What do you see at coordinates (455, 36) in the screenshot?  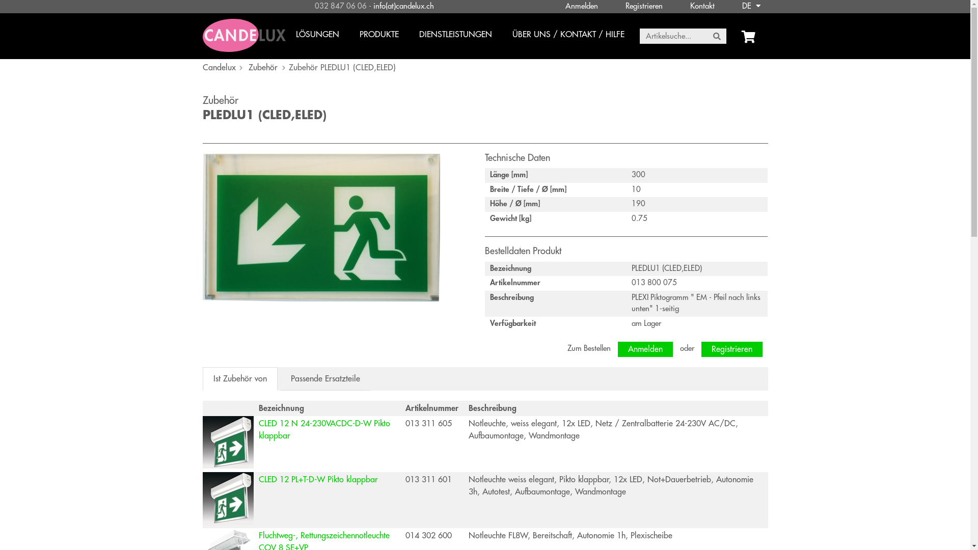 I see `DIENSTLEISTUNGEN` at bounding box center [455, 36].